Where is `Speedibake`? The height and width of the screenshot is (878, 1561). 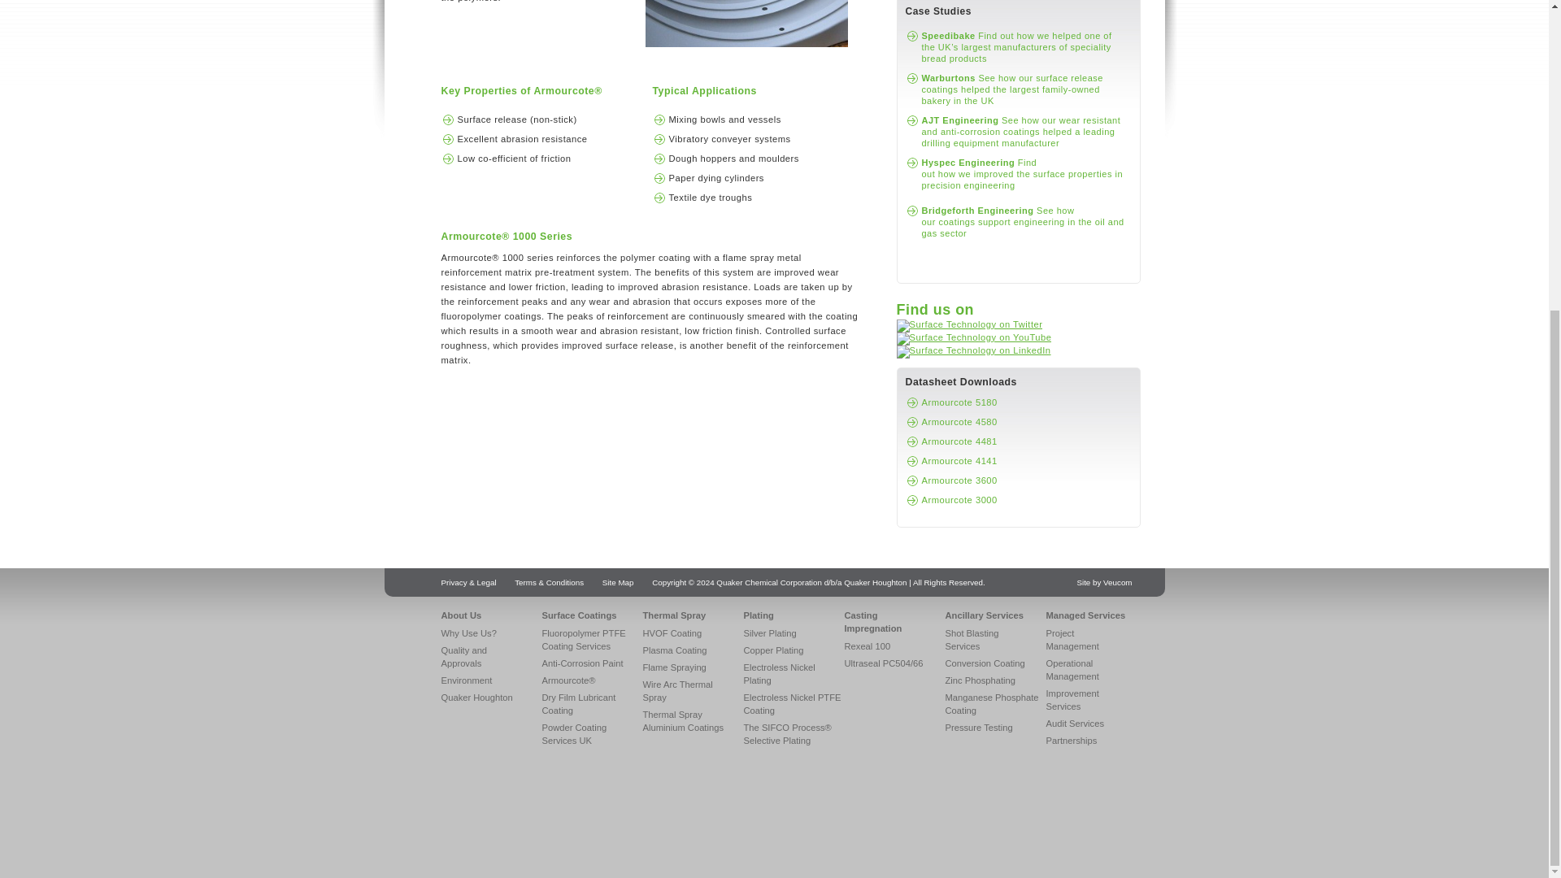
Speedibake is located at coordinates (1016, 46).